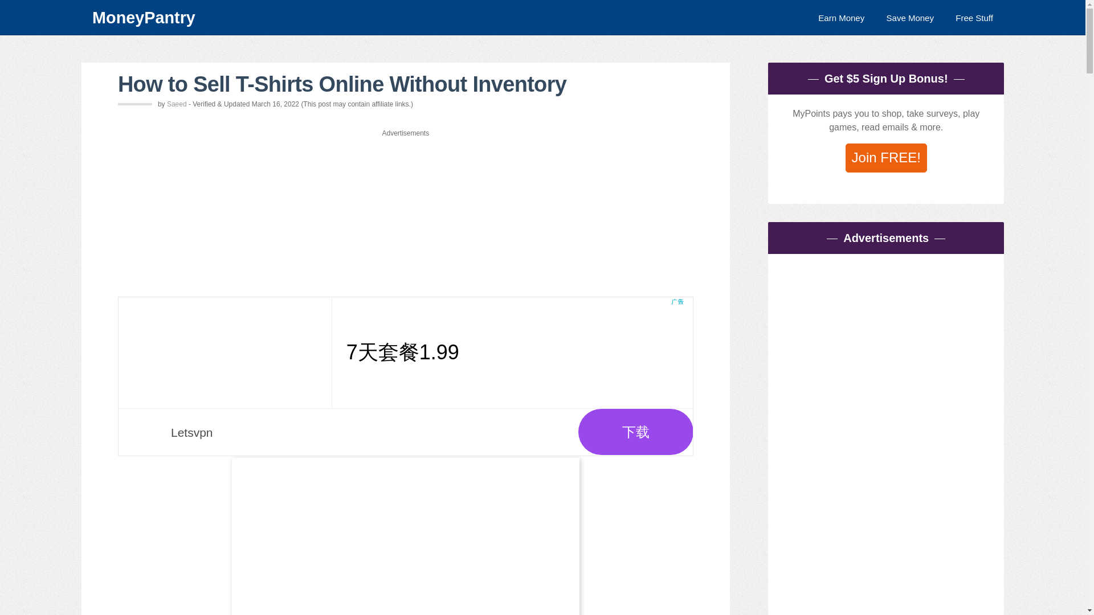 The width and height of the screenshot is (1094, 615). Describe the element at coordinates (886, 158) in the screenshot. I see `Join FREE!` at that location.